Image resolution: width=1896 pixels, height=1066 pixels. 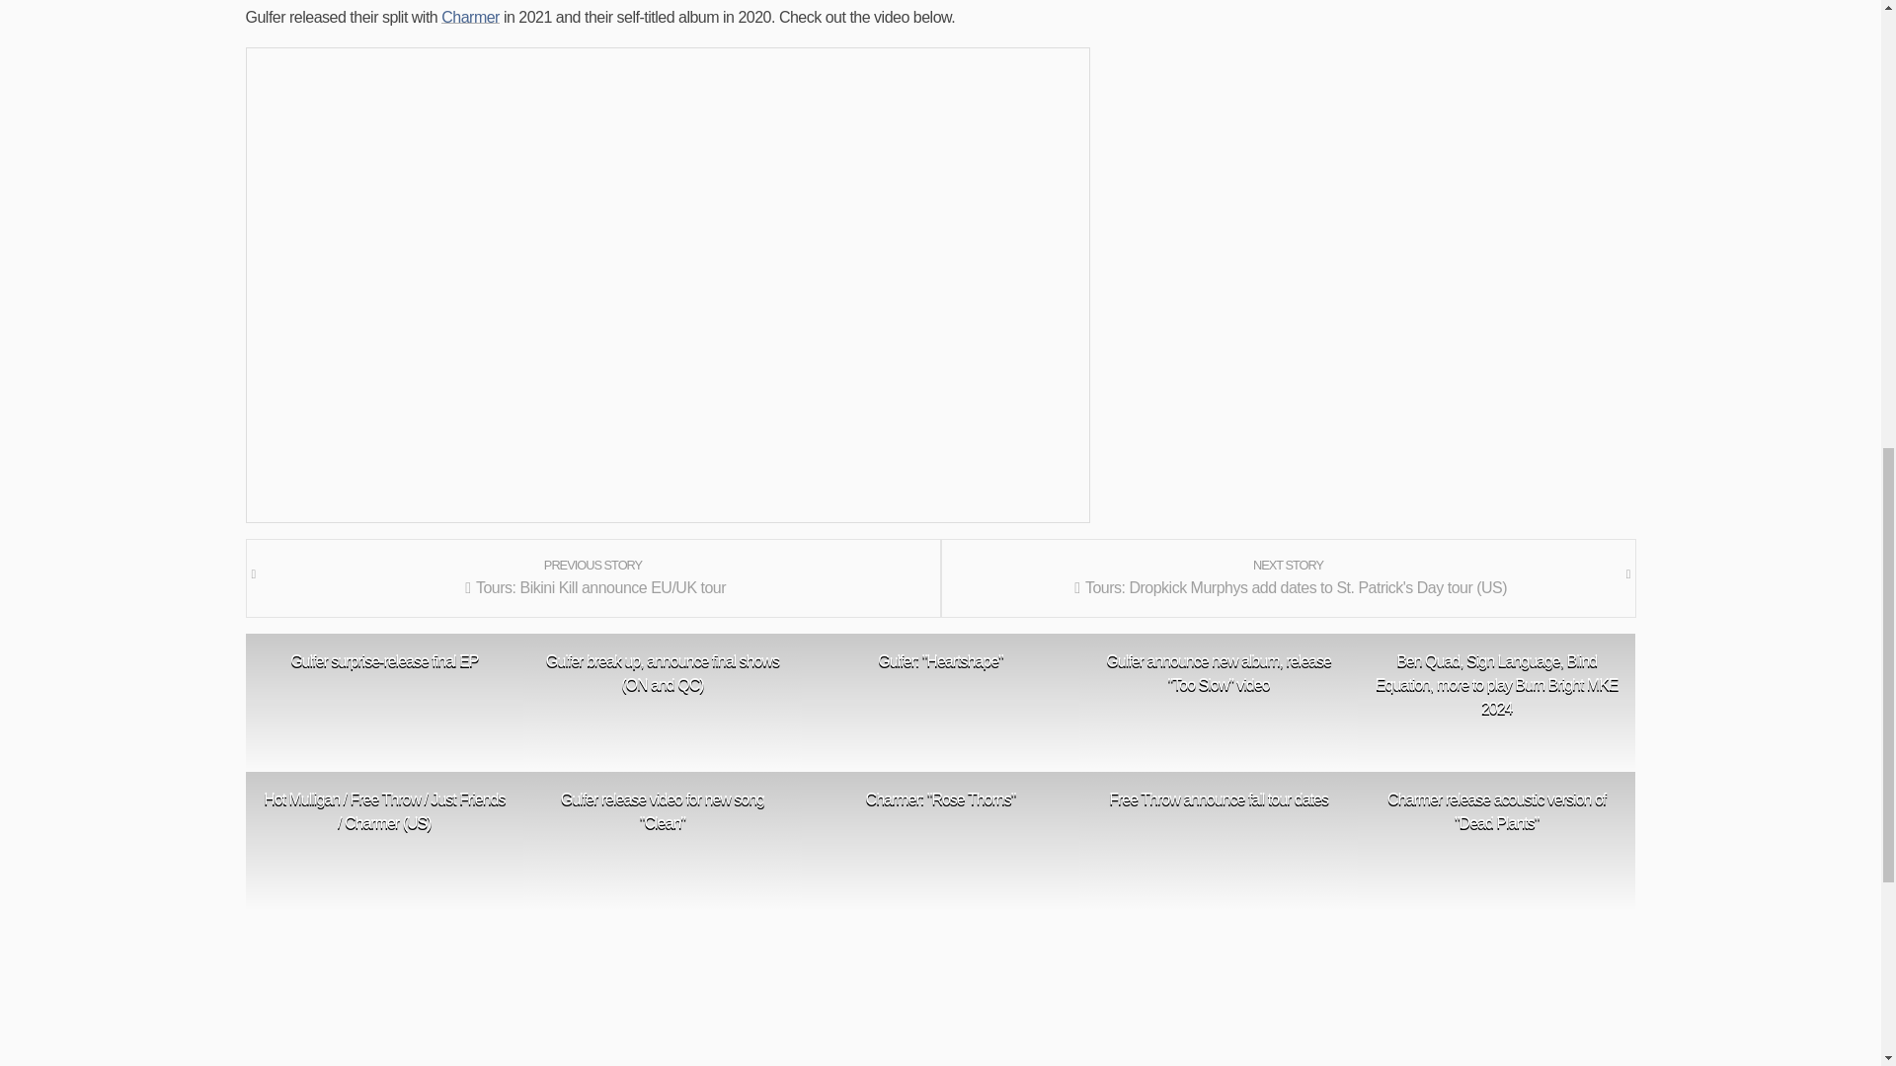 What do you see at coordinates (1497, 811) in the screenshot?
I see `Charmer release acoustic version of "Dead Plants"` at bounding box center [1497, 811].